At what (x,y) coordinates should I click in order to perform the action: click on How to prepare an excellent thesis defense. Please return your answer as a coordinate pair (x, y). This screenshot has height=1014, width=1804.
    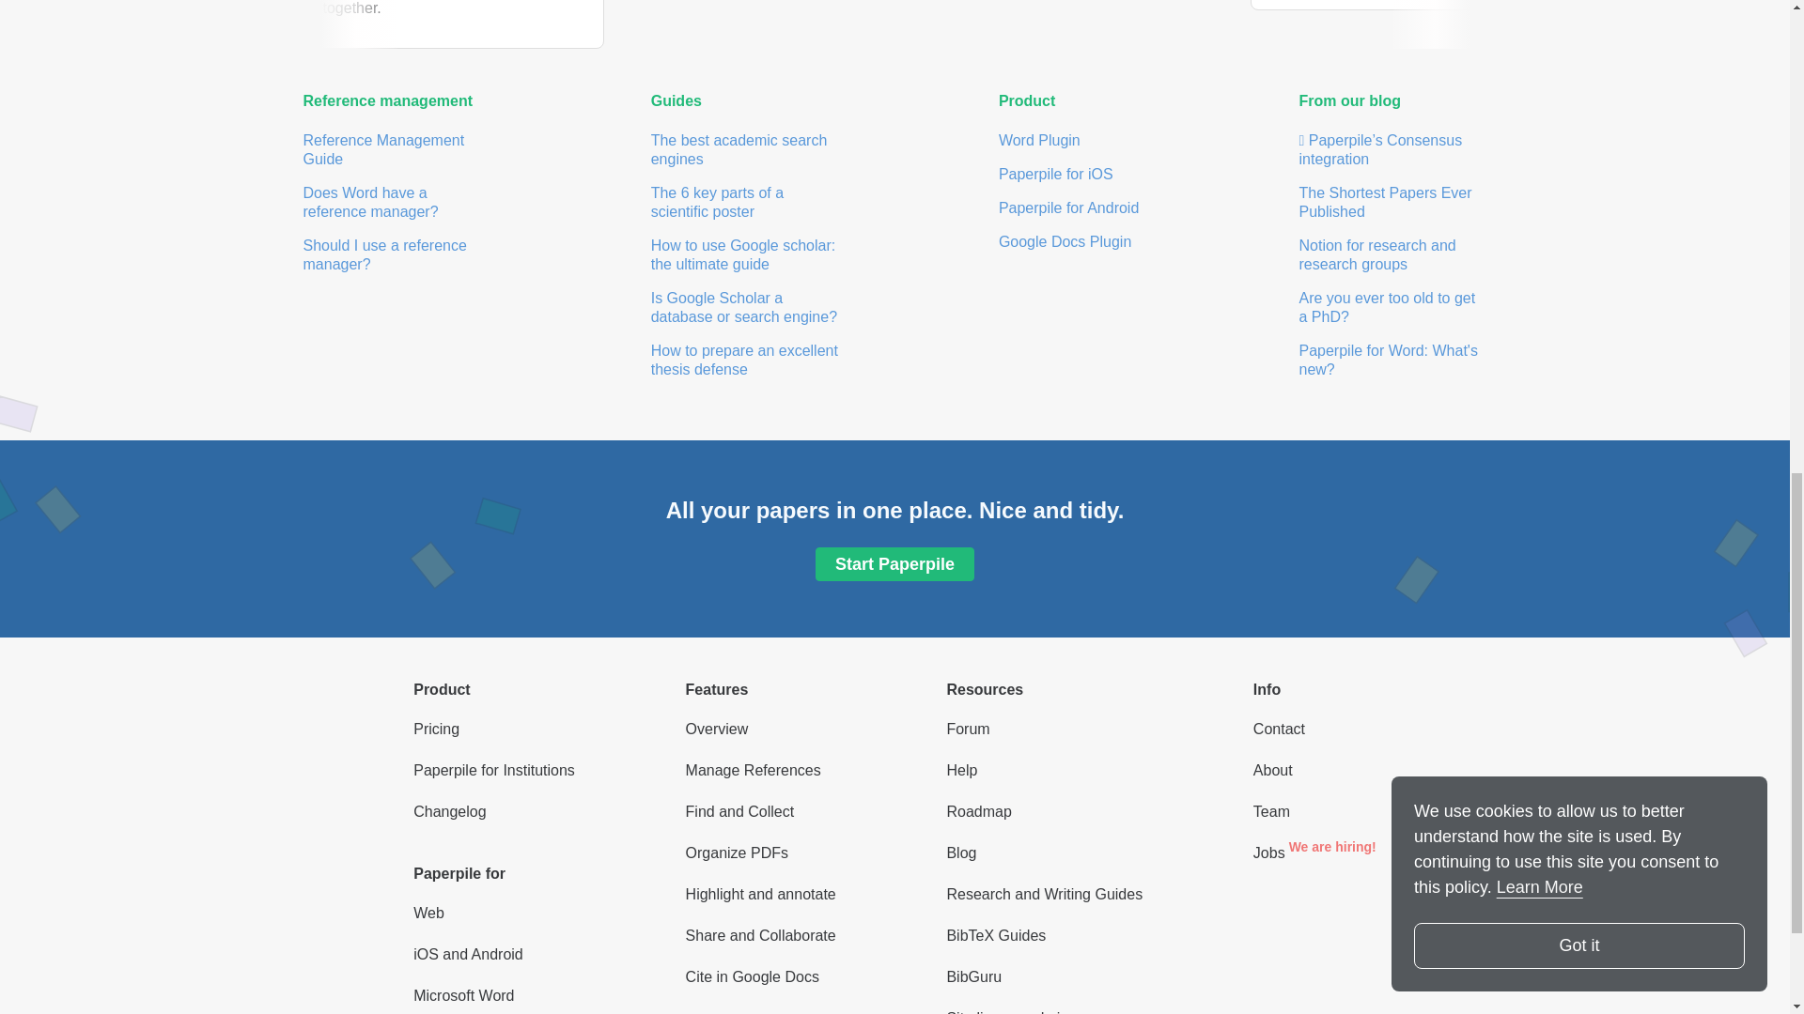
    Looking at the image, I should click on (742, 360).